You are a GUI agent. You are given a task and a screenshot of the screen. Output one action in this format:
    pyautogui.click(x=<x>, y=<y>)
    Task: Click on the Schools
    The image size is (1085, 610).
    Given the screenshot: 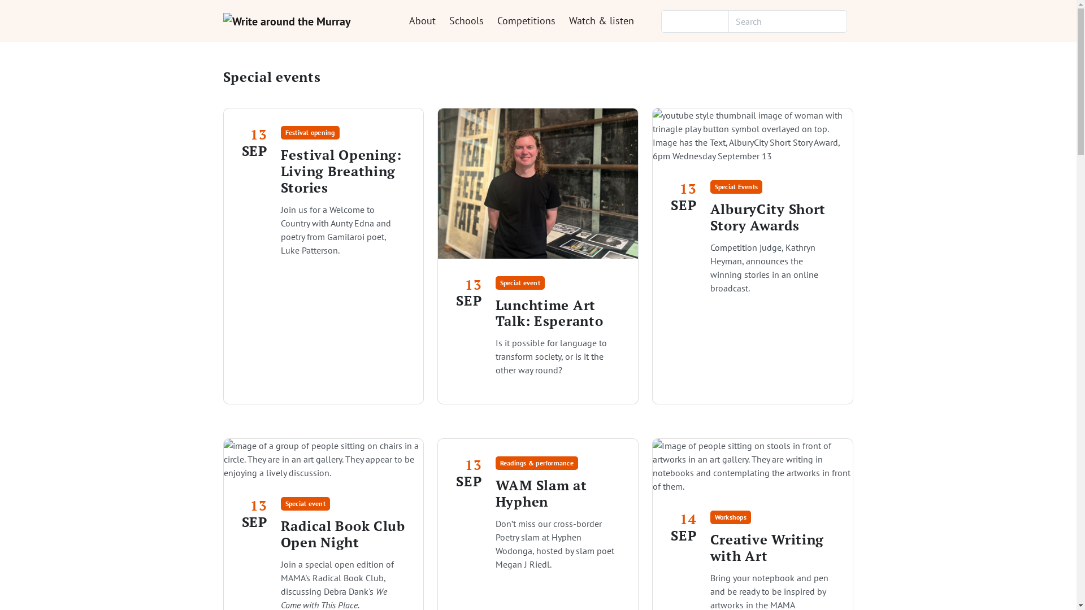 What is the action you would take?
    pyautogui.click(x=466, y=21)
    